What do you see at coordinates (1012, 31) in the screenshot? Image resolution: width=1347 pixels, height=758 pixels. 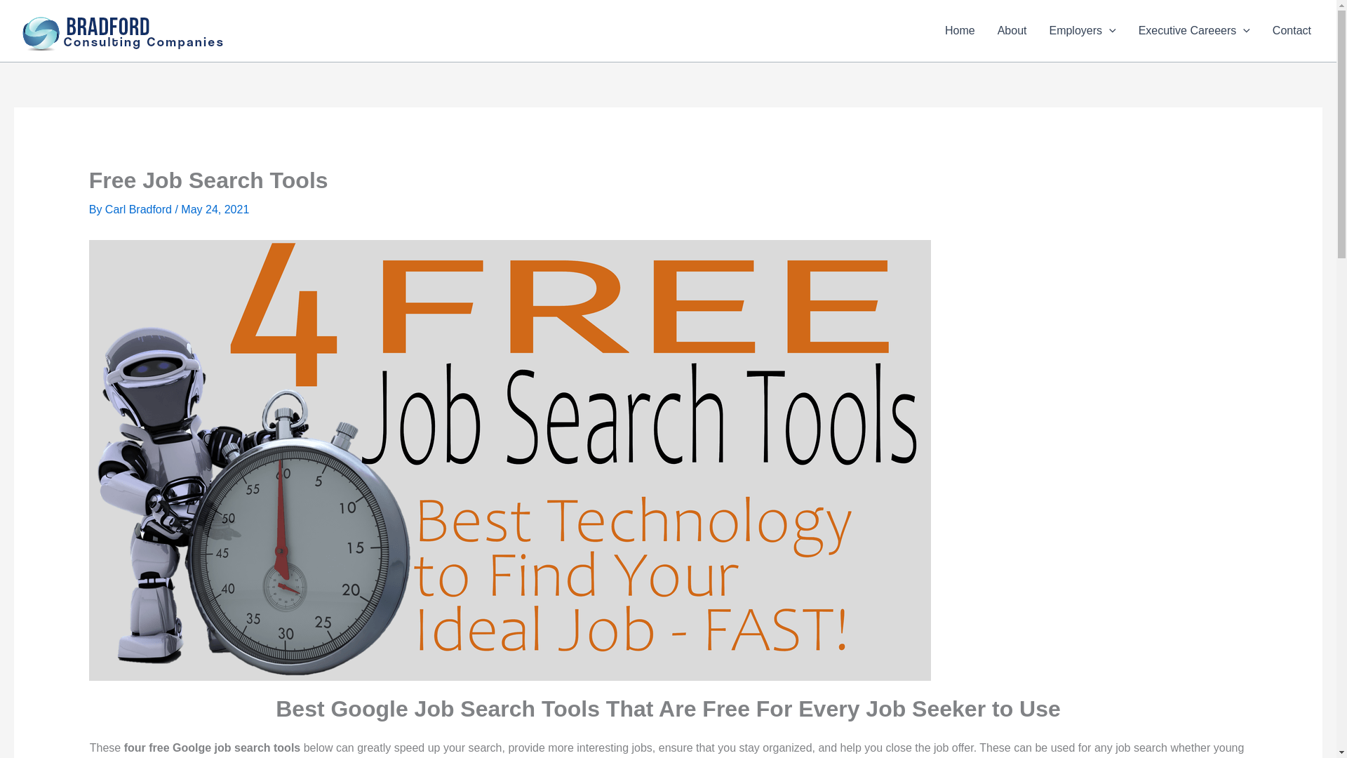 I see `About Carl Bradford` at bounding box center [1012, 31].